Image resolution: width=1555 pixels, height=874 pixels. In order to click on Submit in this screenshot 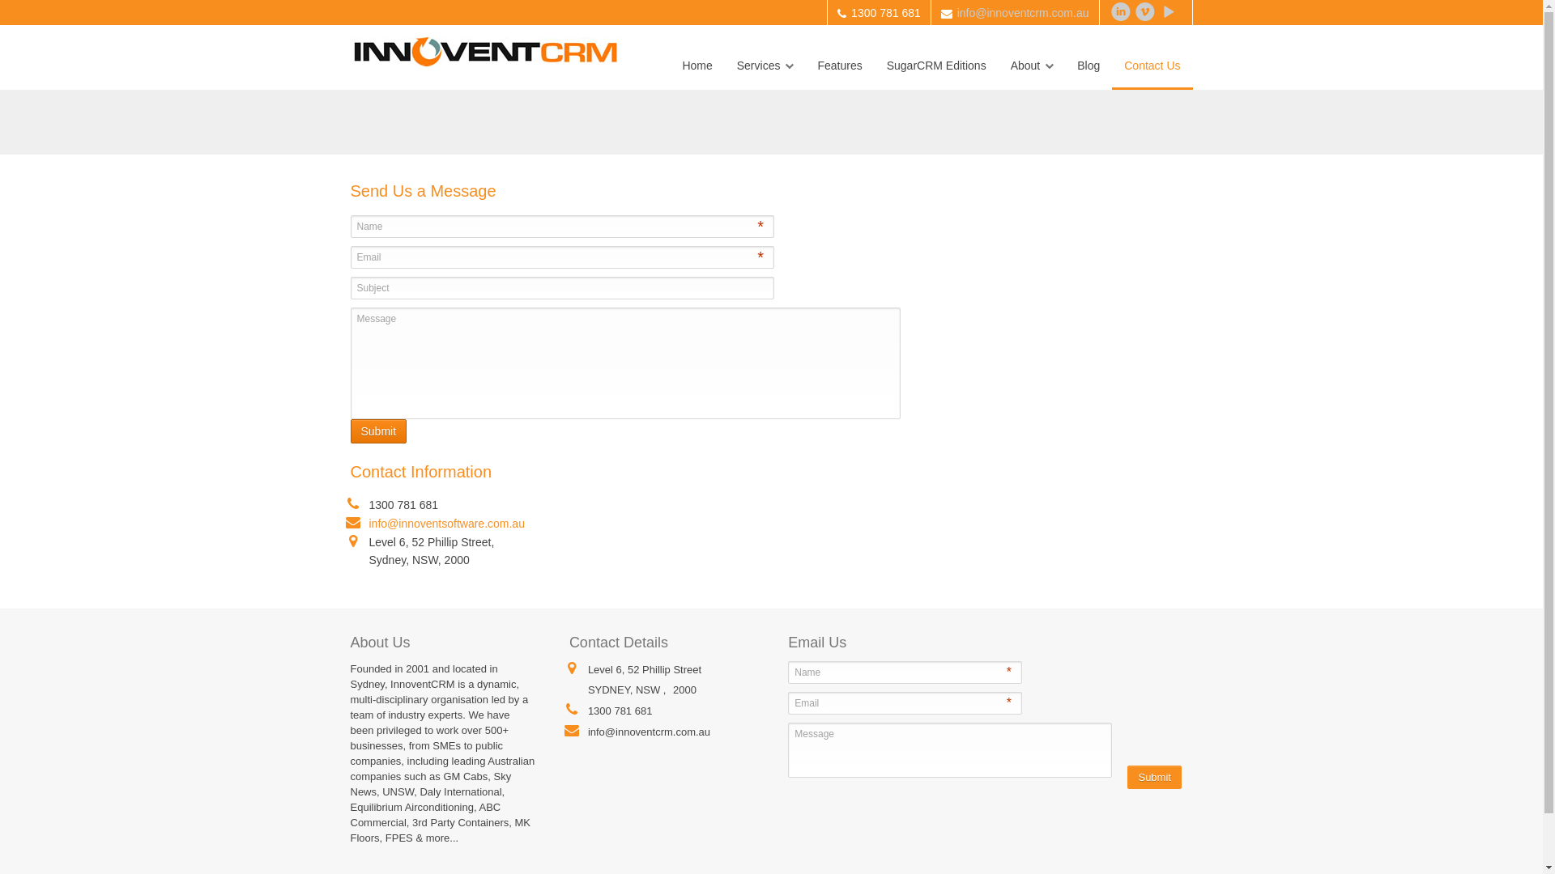, I will do `click(378, 431)`.